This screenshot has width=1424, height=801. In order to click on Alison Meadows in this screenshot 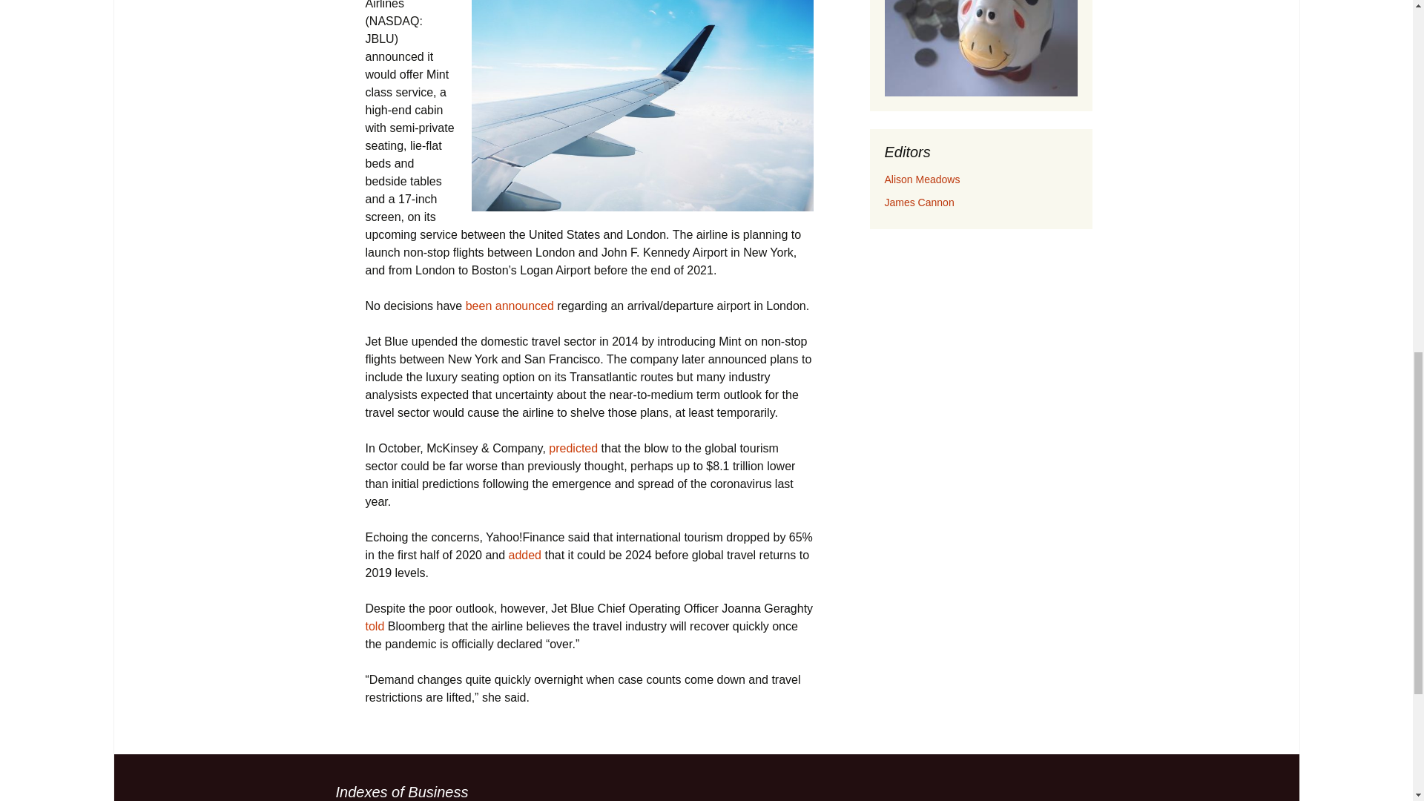, I will do `click(922, 179)`.